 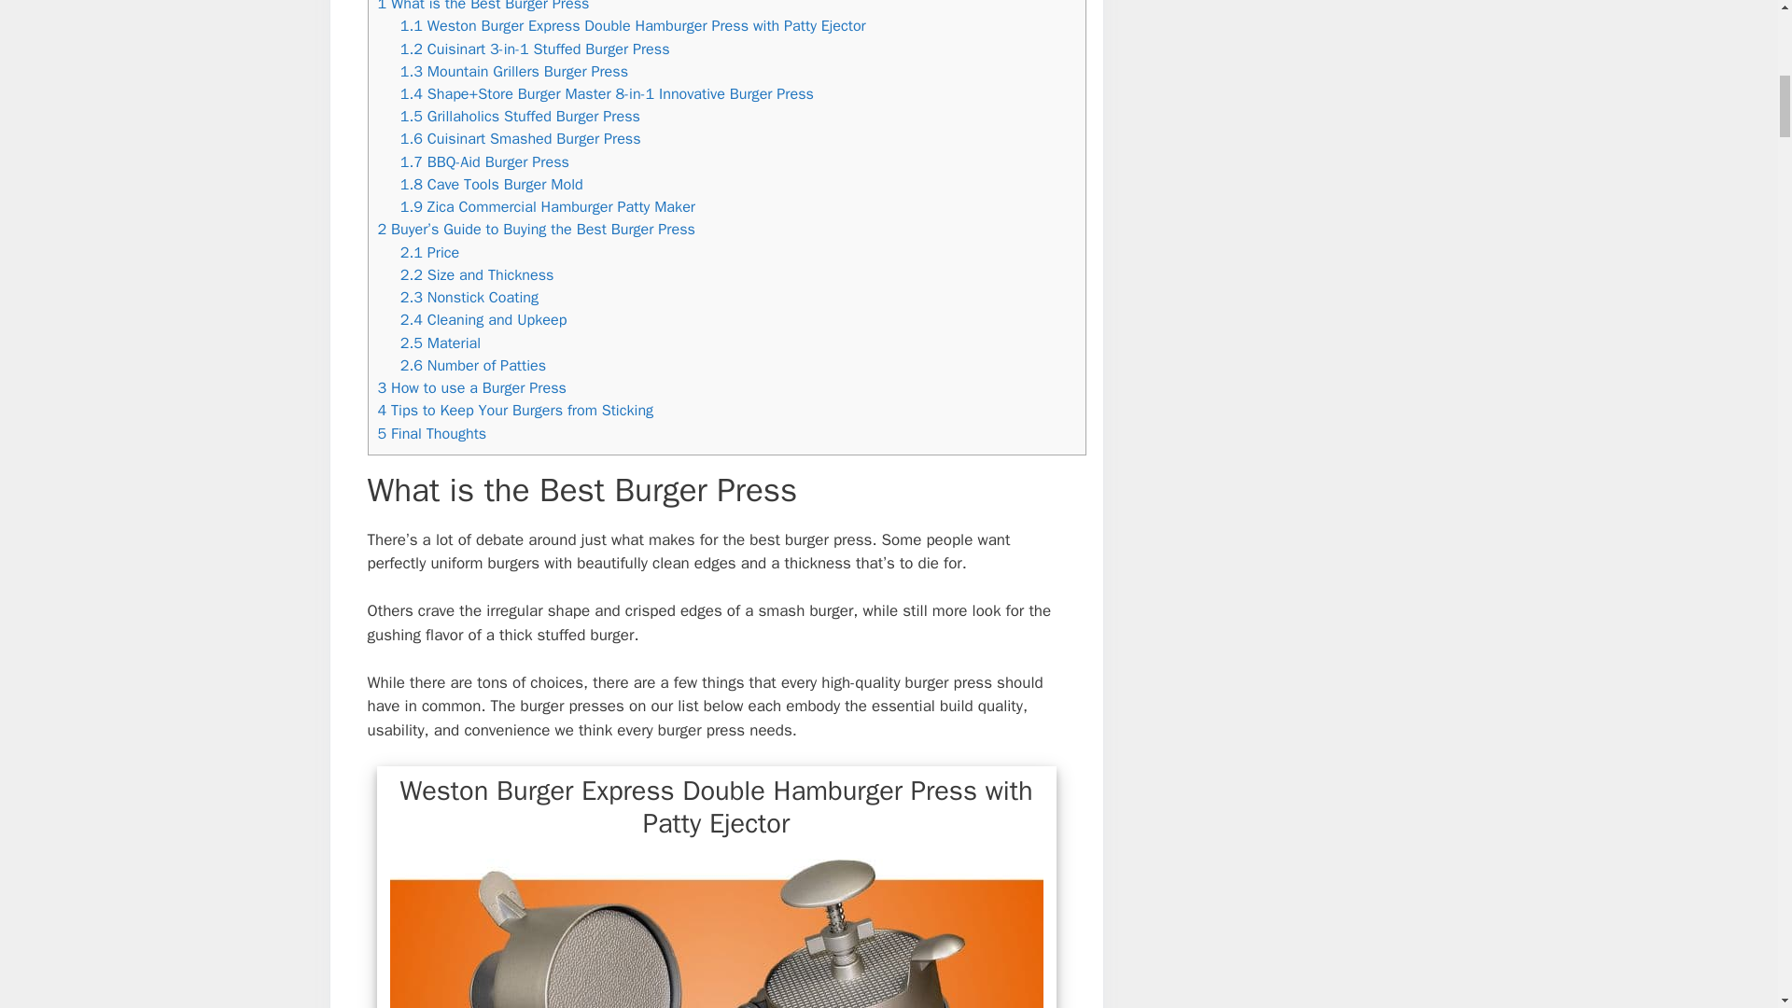 I want to click on 2.5 Material, so click(x=440, y=343).